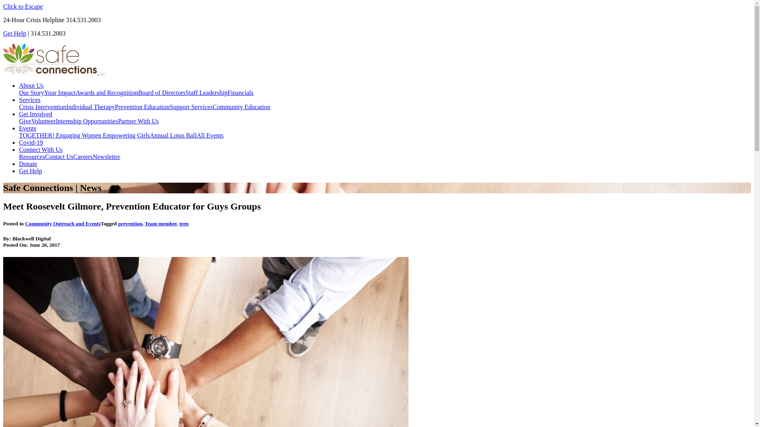 The height and width of the screenshot is (427, 760). I want to click on Awards and Recognition, so click(107, 93).